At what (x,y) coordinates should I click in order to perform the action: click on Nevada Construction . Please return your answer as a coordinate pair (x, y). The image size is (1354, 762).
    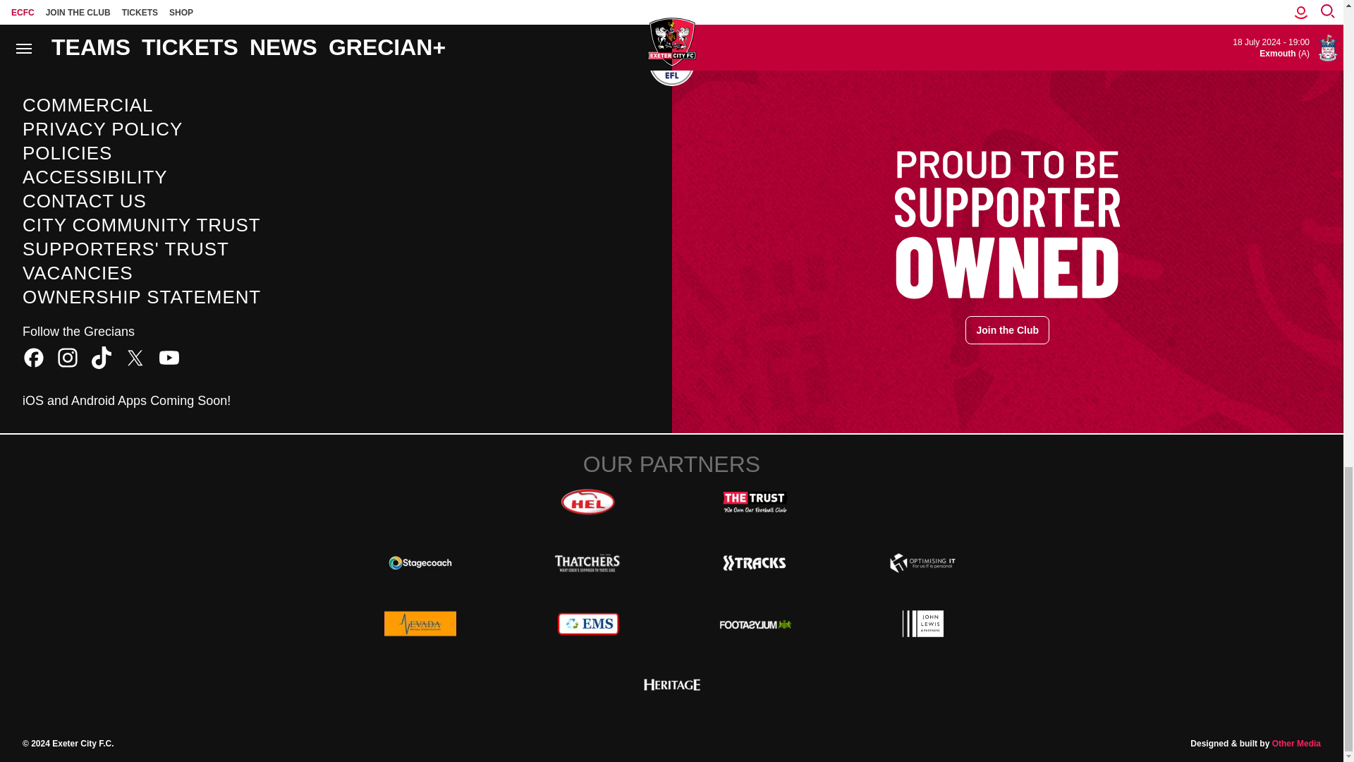
    Looking at the image, I should click on (420, 624).